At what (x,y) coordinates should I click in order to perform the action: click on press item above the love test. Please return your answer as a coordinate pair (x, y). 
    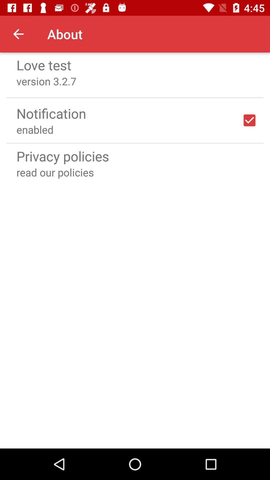
    Looking at the image, I should click on (18, 34).